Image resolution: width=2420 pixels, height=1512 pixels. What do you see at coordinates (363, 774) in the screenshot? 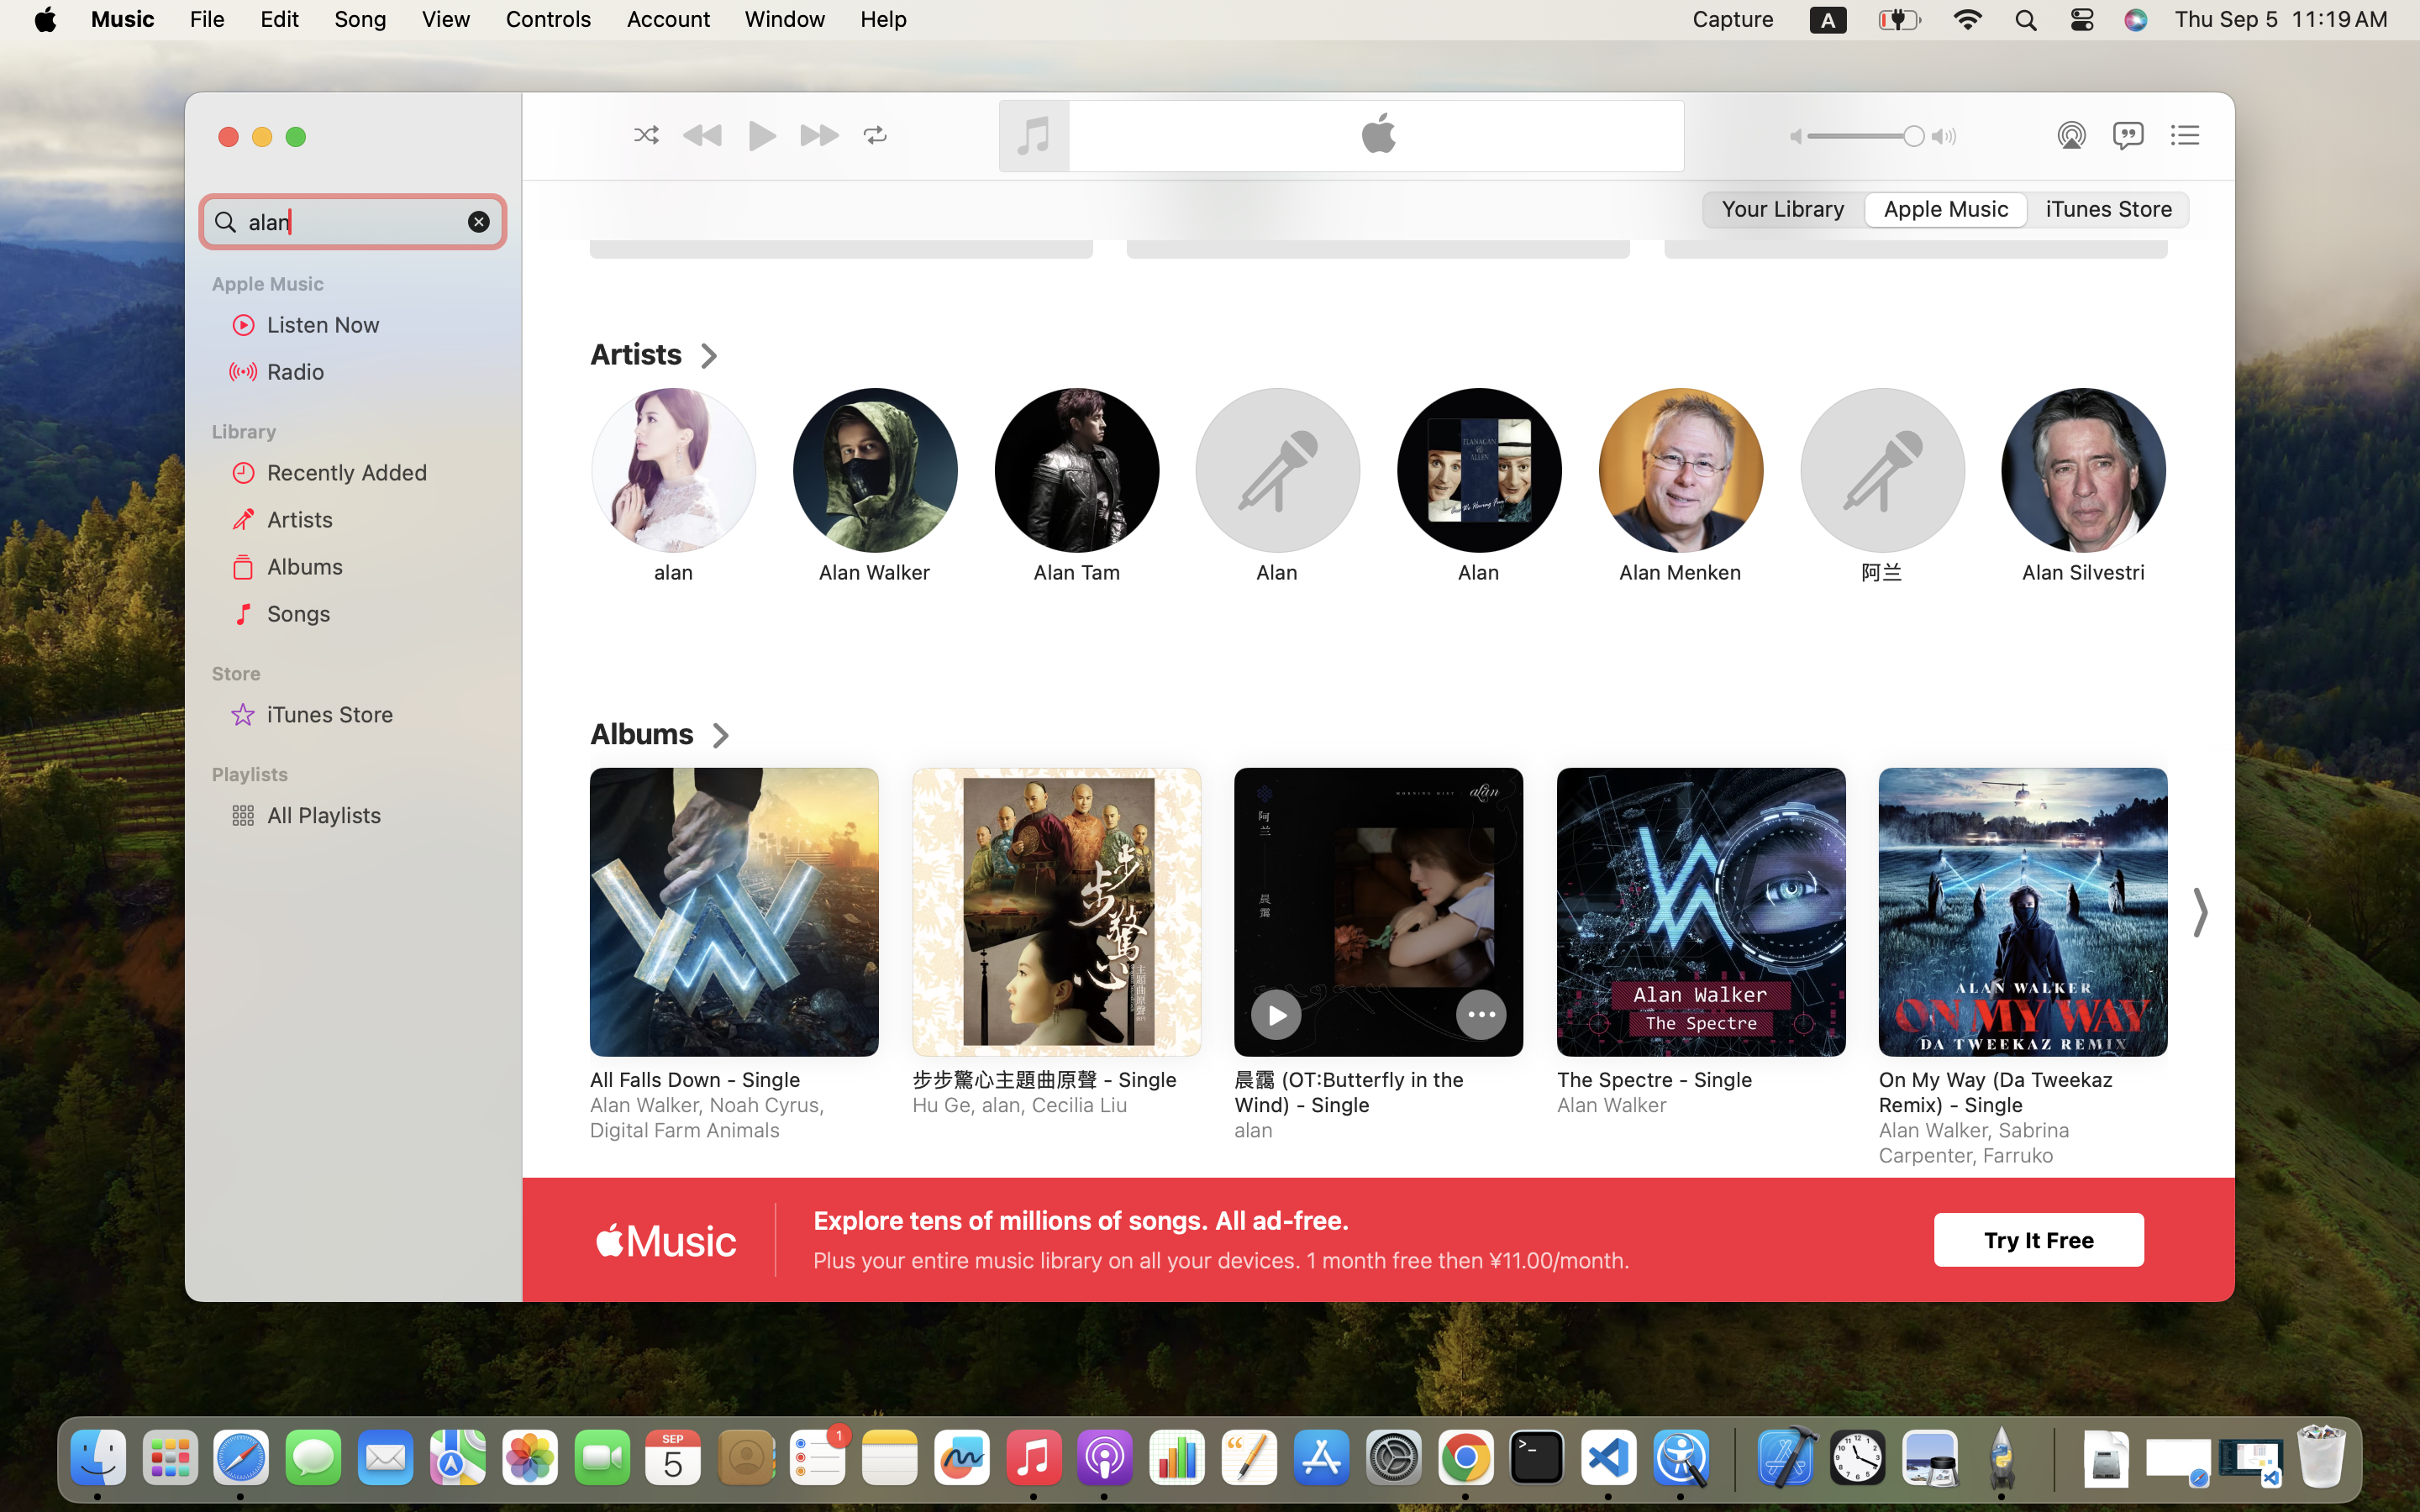
I see `Playlists` at bounding box center [363, 774].